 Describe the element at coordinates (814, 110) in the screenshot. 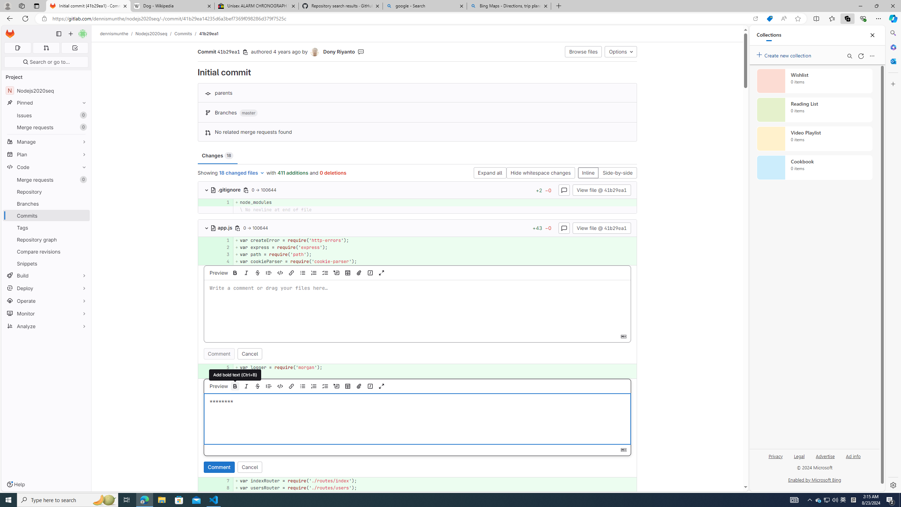

I see `Reading List collection, 0 items` at that location.